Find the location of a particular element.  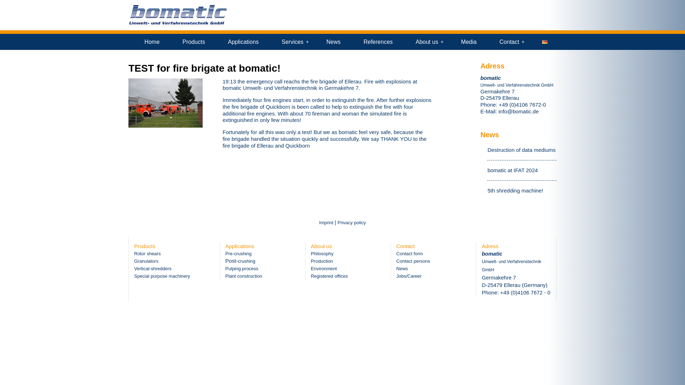

News is located at coordinates (333, 42).